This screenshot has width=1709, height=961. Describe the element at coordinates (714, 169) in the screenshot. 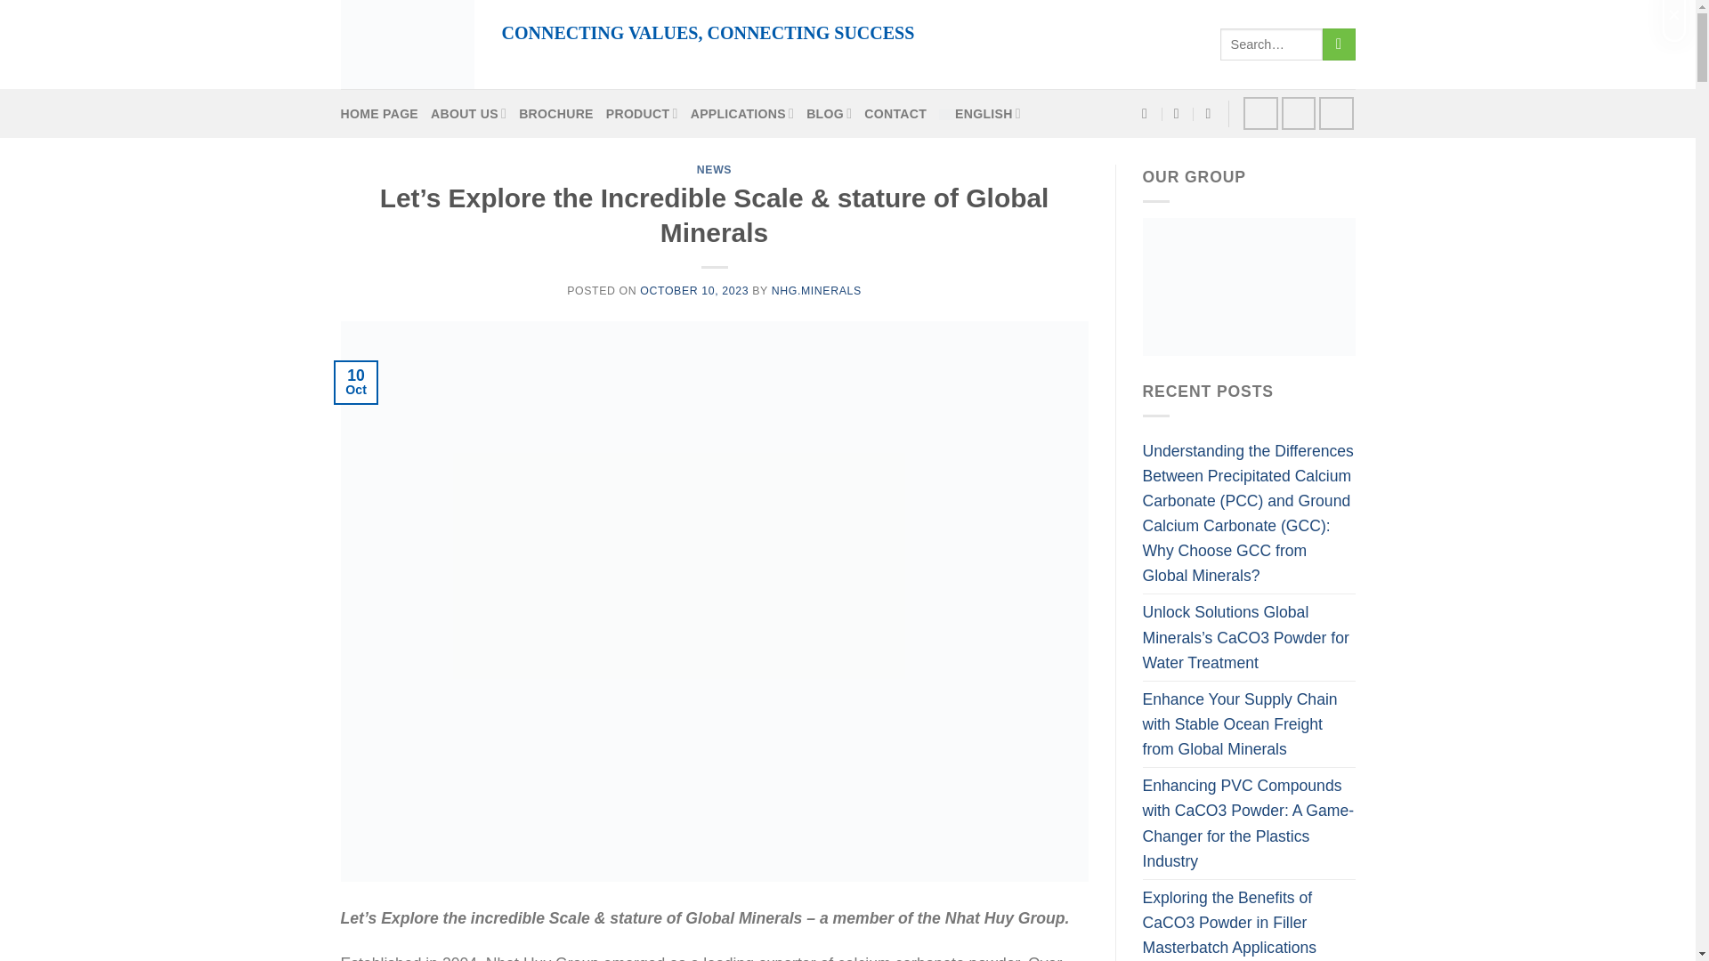

I see `NEWS` at that location.